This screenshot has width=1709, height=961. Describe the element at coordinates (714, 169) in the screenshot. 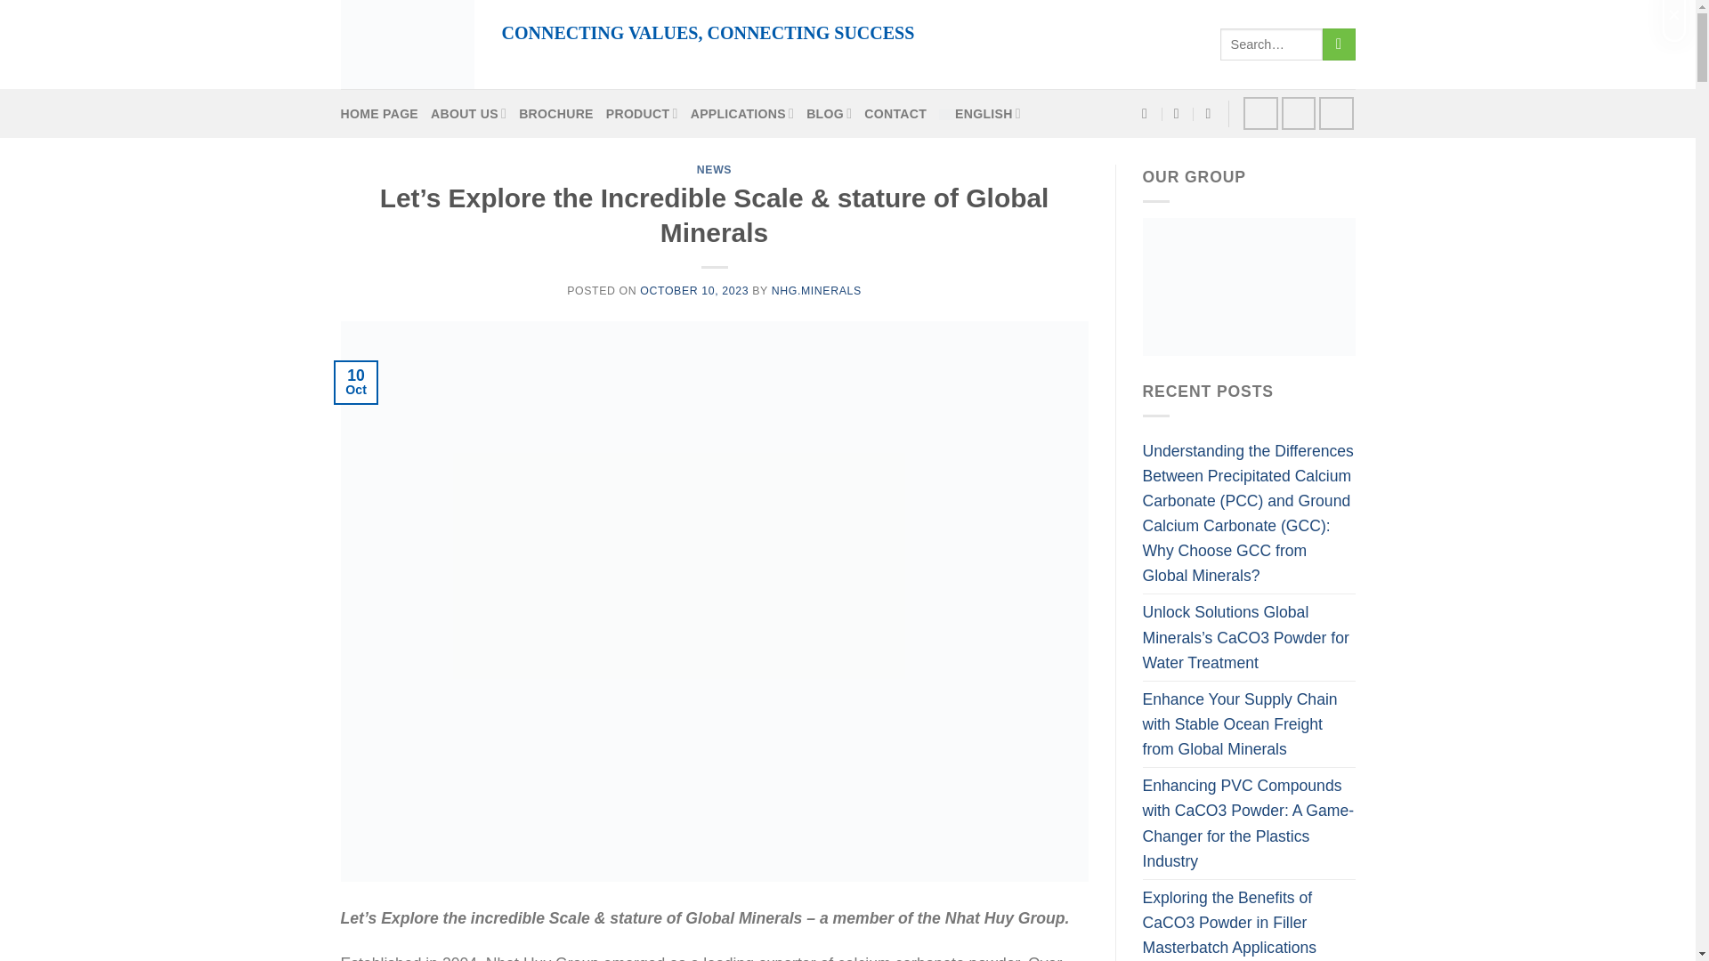

I see `NEWS` at that location.